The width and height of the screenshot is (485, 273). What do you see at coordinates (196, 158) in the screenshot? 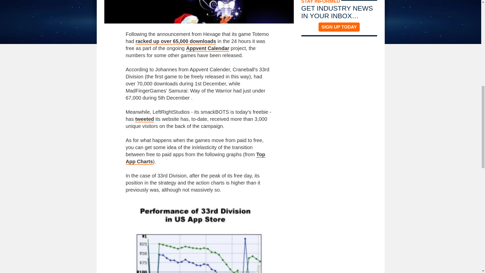
I see `Top App Charts` at bounding box center [196, 158].